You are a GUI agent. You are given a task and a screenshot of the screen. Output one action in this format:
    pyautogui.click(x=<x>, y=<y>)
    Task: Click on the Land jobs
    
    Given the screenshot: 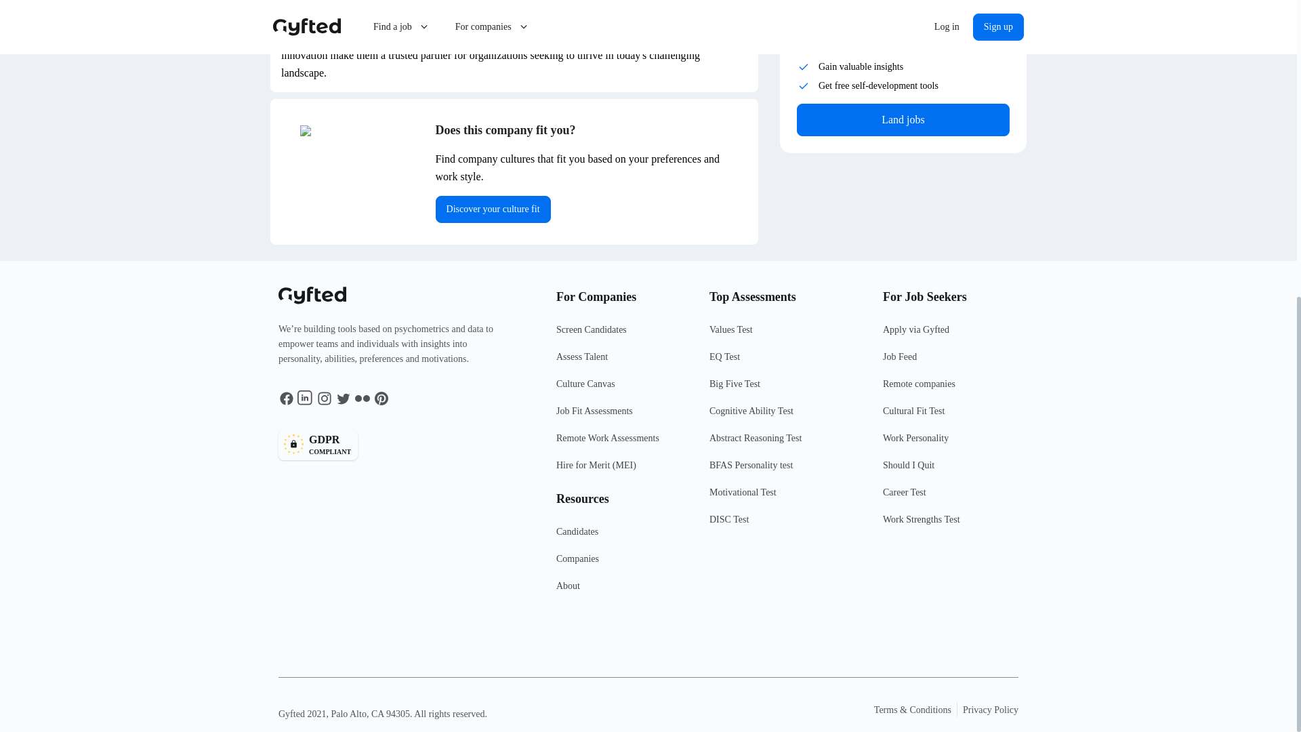 What is the action you would take?
    pyautogui.click(x=624, y=537)
    